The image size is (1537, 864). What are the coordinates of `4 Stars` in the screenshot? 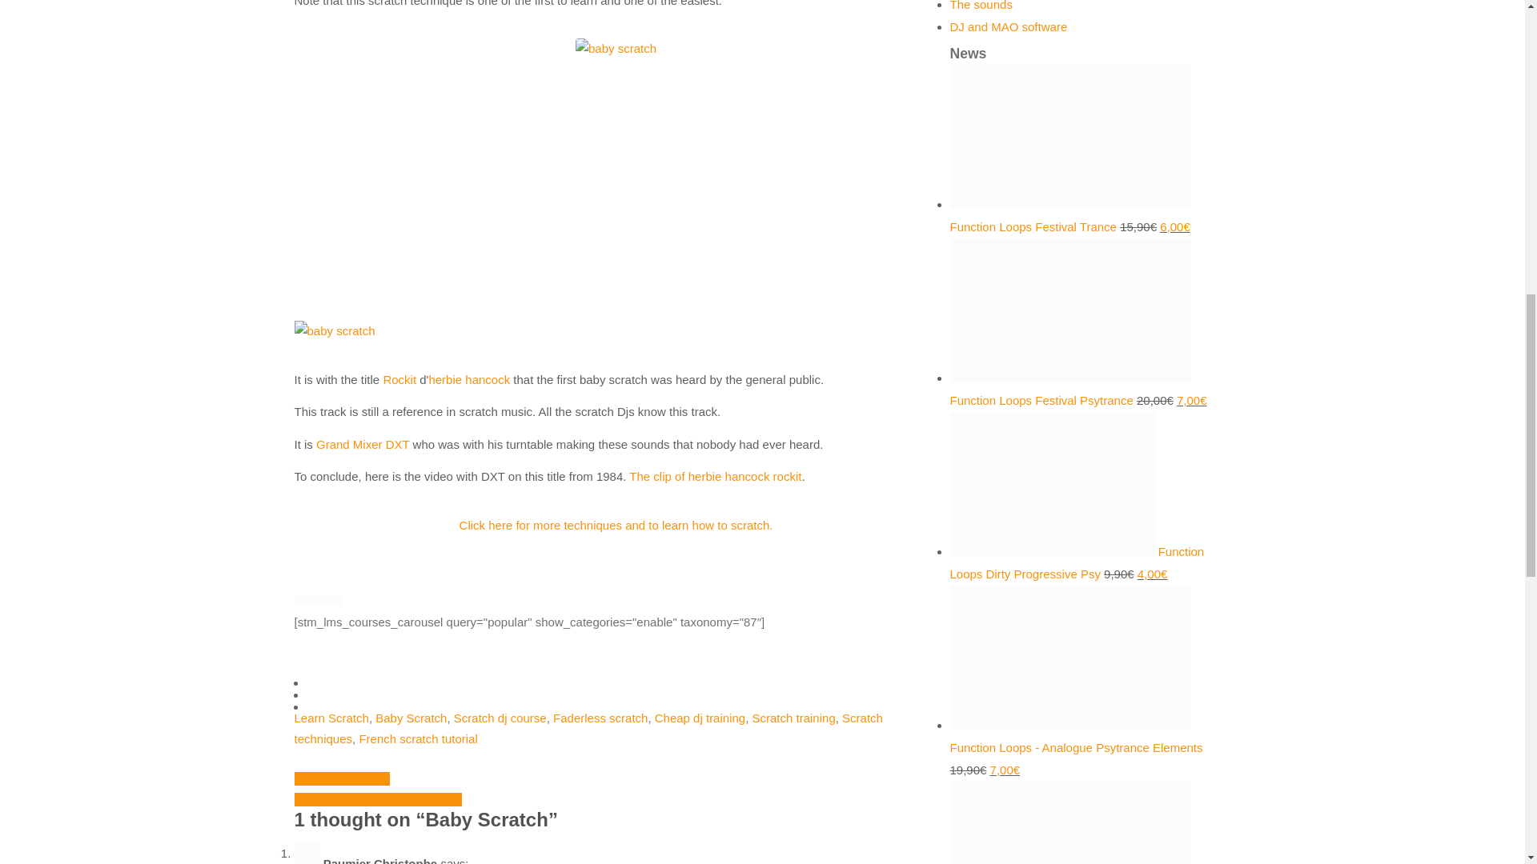 It's located at (328, 601).